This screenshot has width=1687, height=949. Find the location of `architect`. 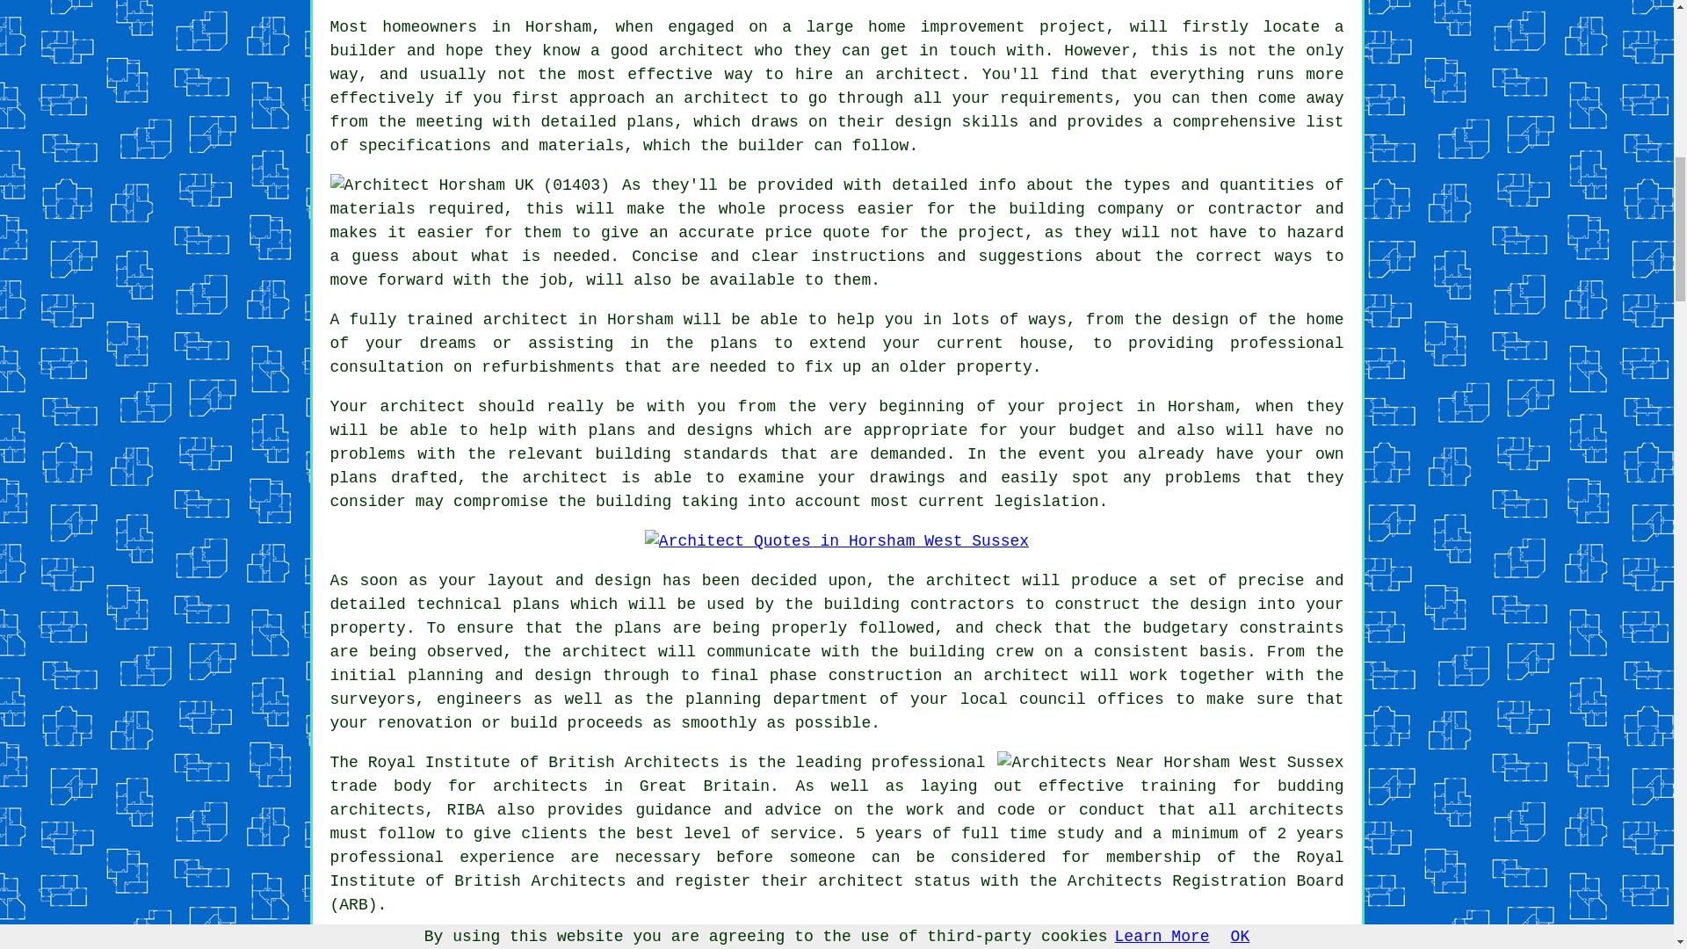

architect is located at coordinates (701, 51).